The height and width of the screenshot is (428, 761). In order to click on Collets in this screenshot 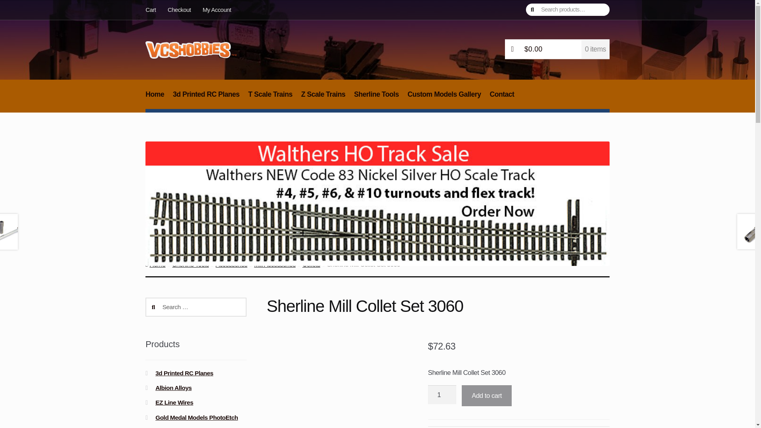, I will do `click(311, 264)`.